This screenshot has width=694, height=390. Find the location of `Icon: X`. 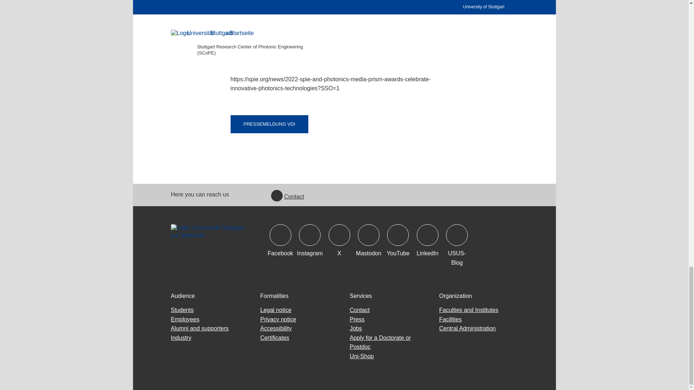

Icon: X is located at coordinates (339, 235).